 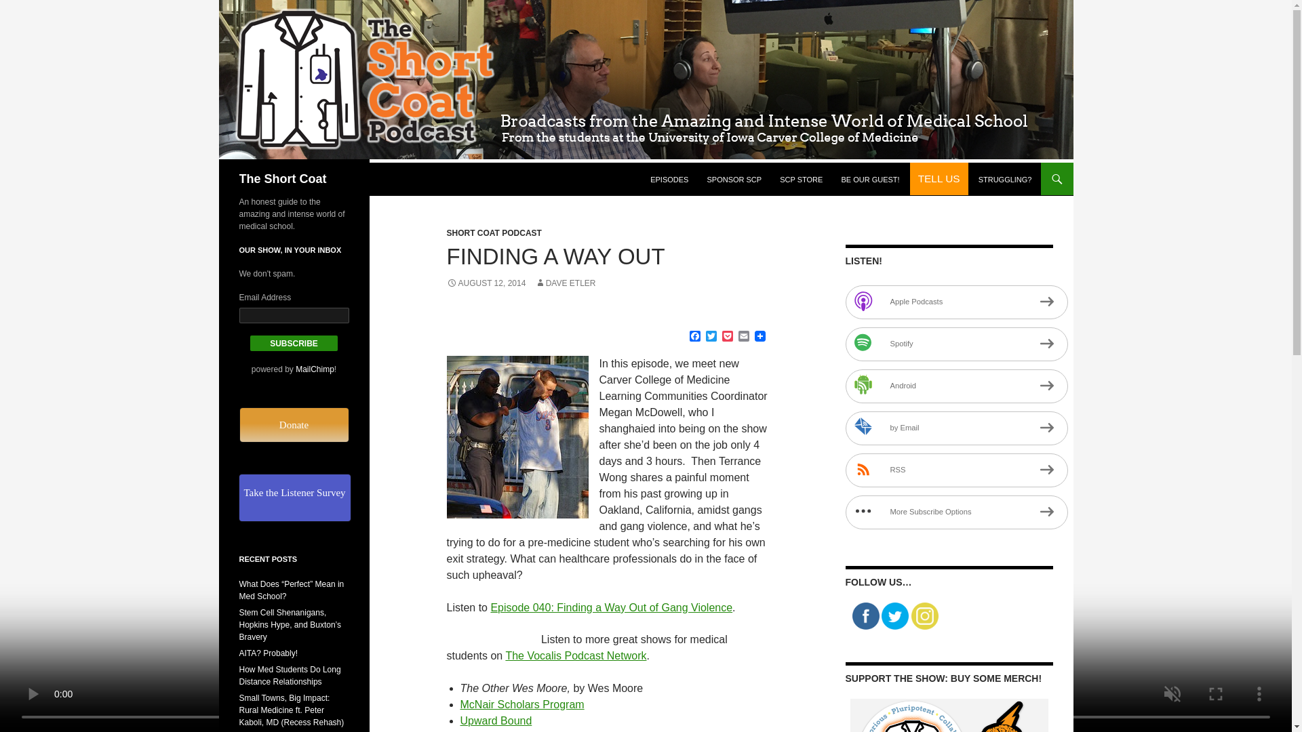 I want to click on Facebook, so click(x=694, y=337).